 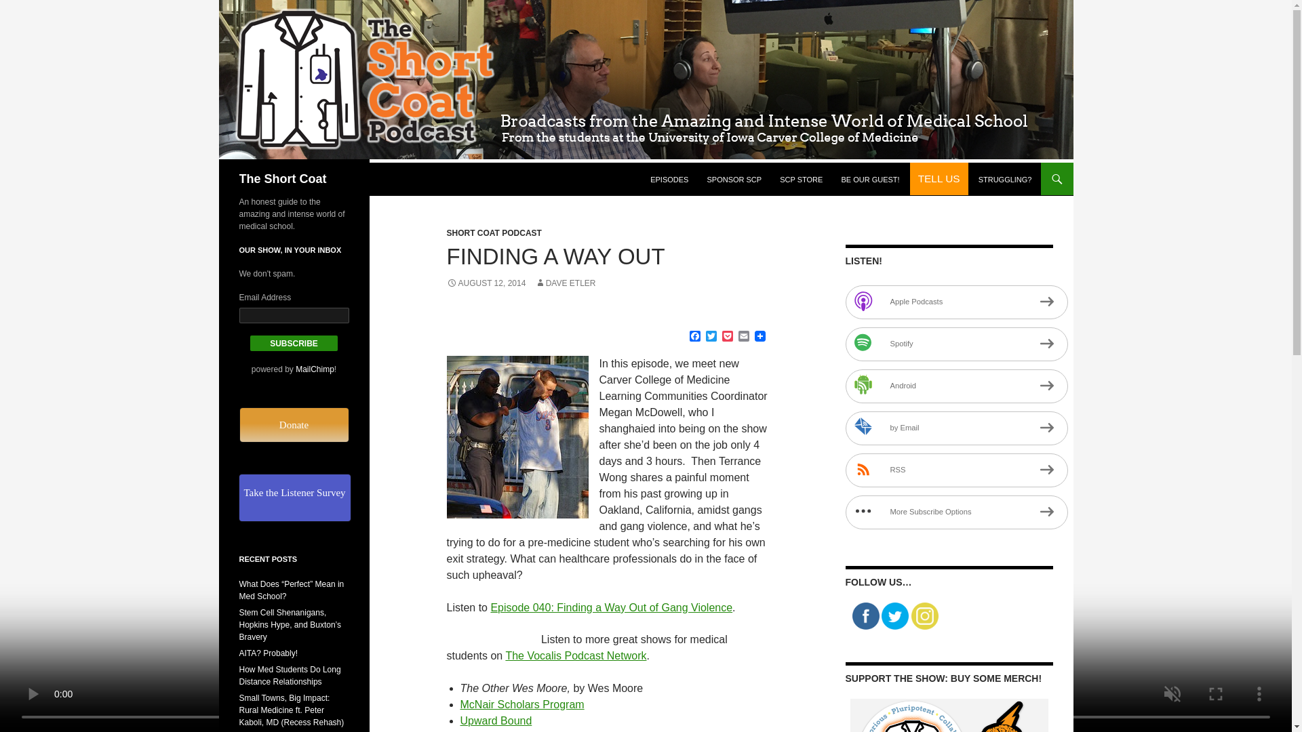 I want to click on Facebook, so click(x=694, y=337).